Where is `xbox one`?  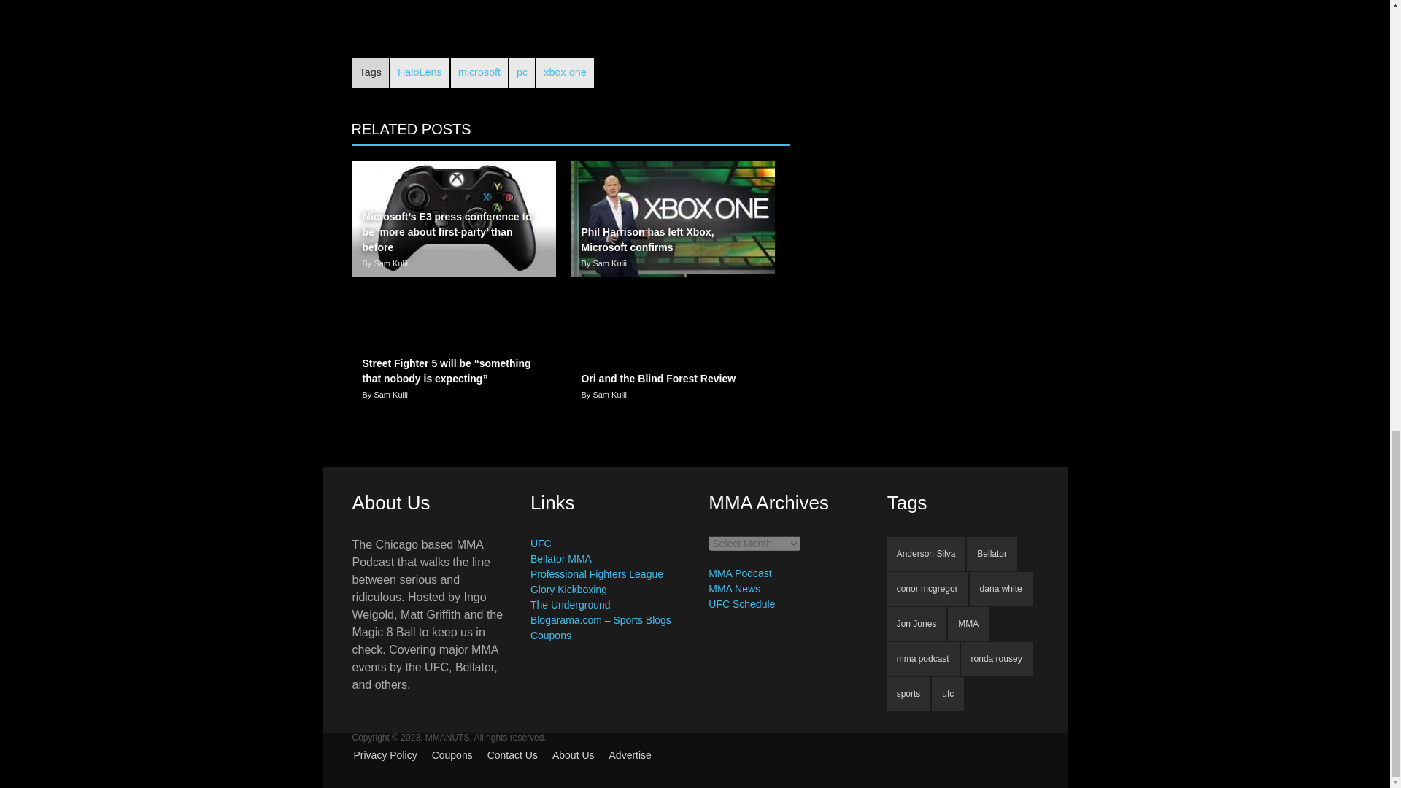 xbox one is located at coordinates (565, 72).